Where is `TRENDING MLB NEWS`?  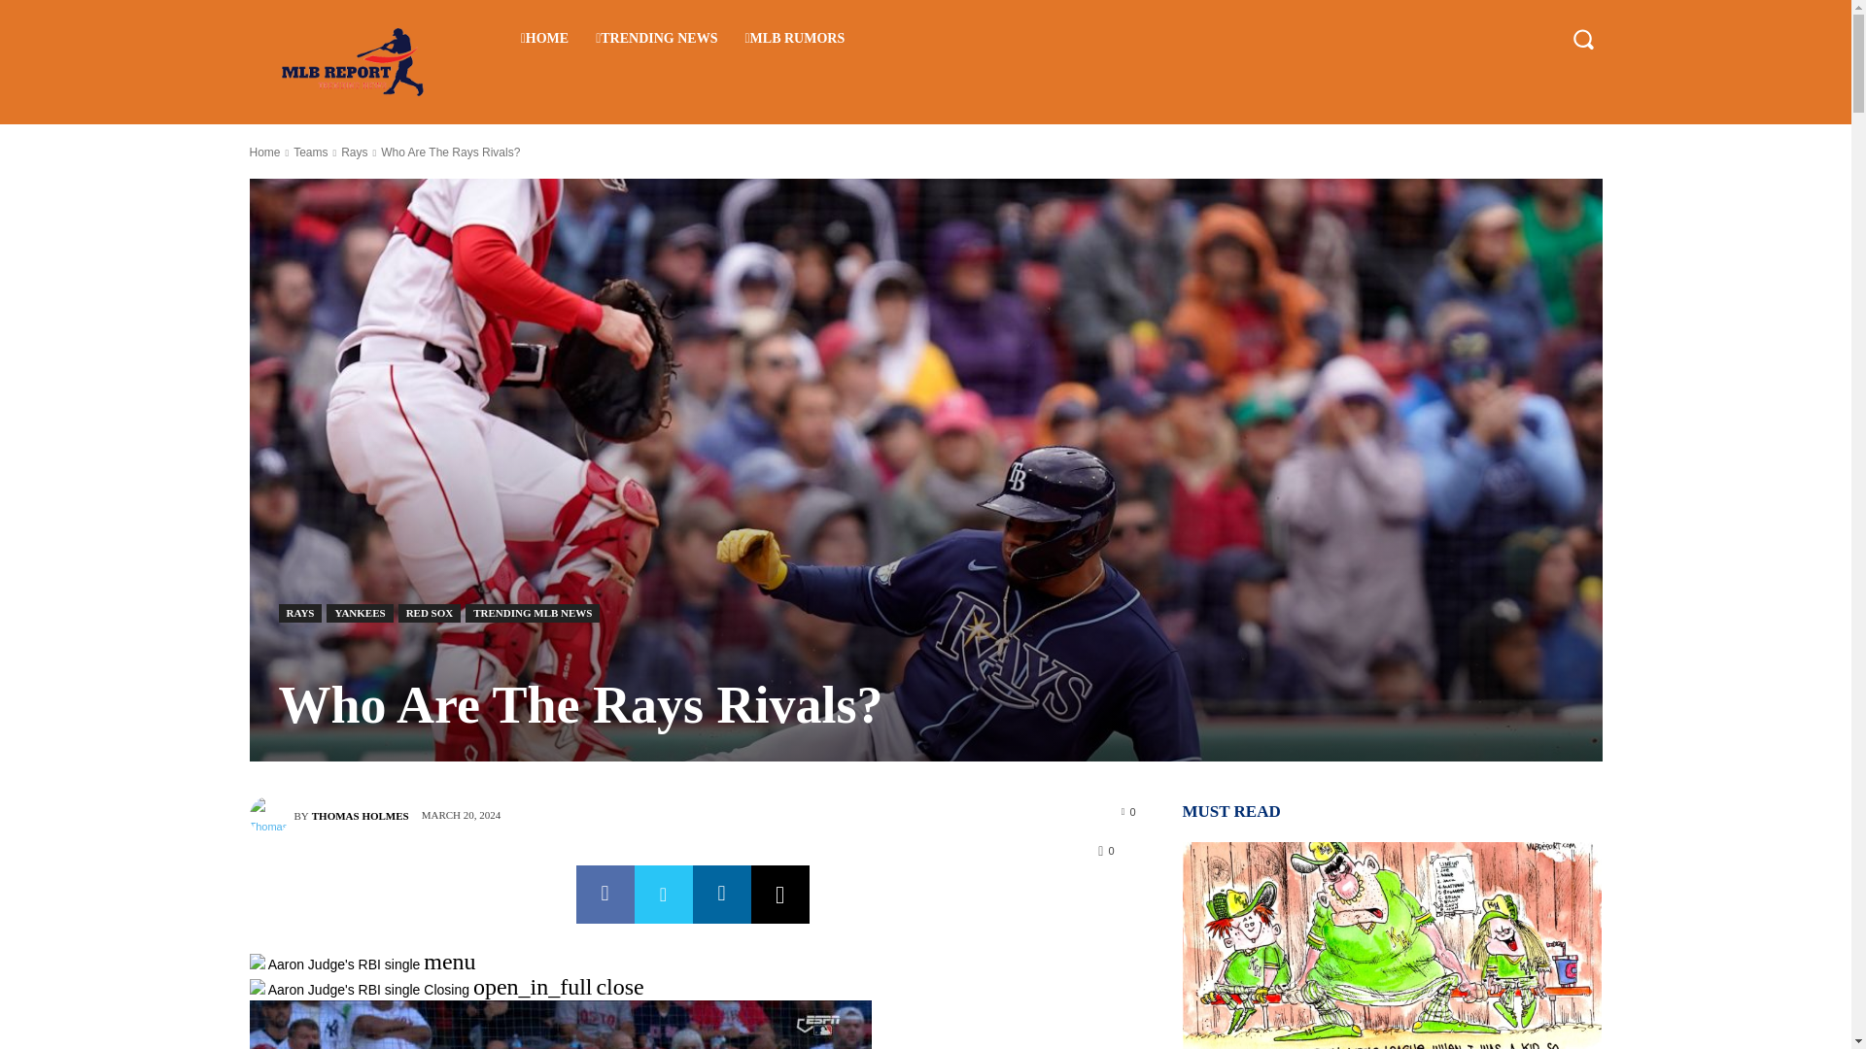
TRENDING MLB NEWS is located at coordinates (532, 614).